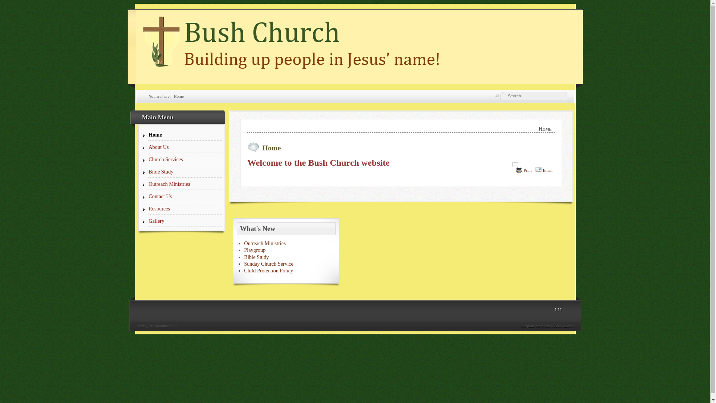  I want to click on Bible Study, so click(257, 257).